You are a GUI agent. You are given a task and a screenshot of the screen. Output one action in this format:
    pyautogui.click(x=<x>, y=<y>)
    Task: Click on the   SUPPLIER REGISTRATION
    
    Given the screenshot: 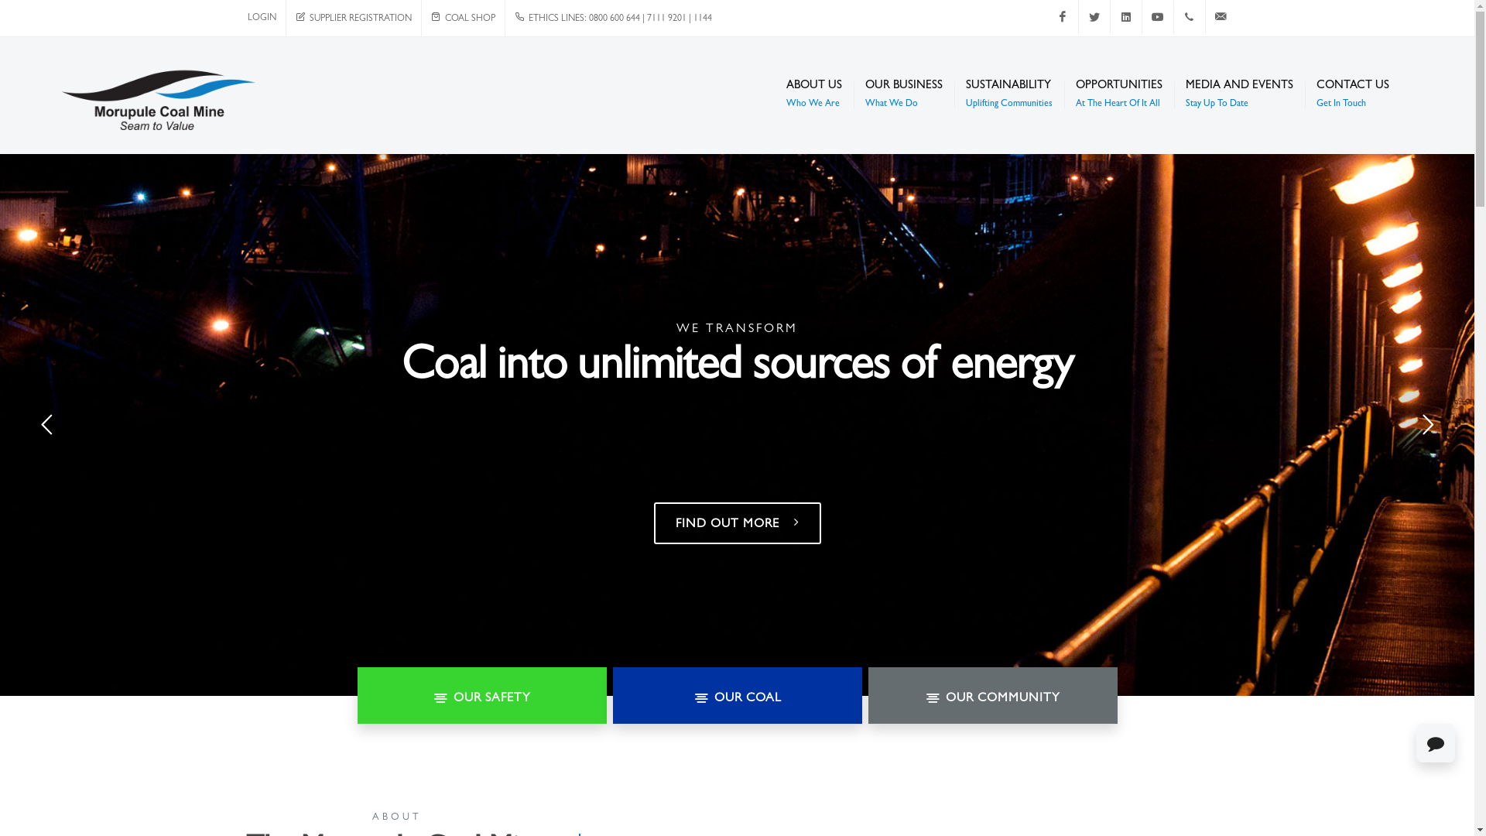 What is the action you would take?
    pyautogui.click(x=354, y=19)
    